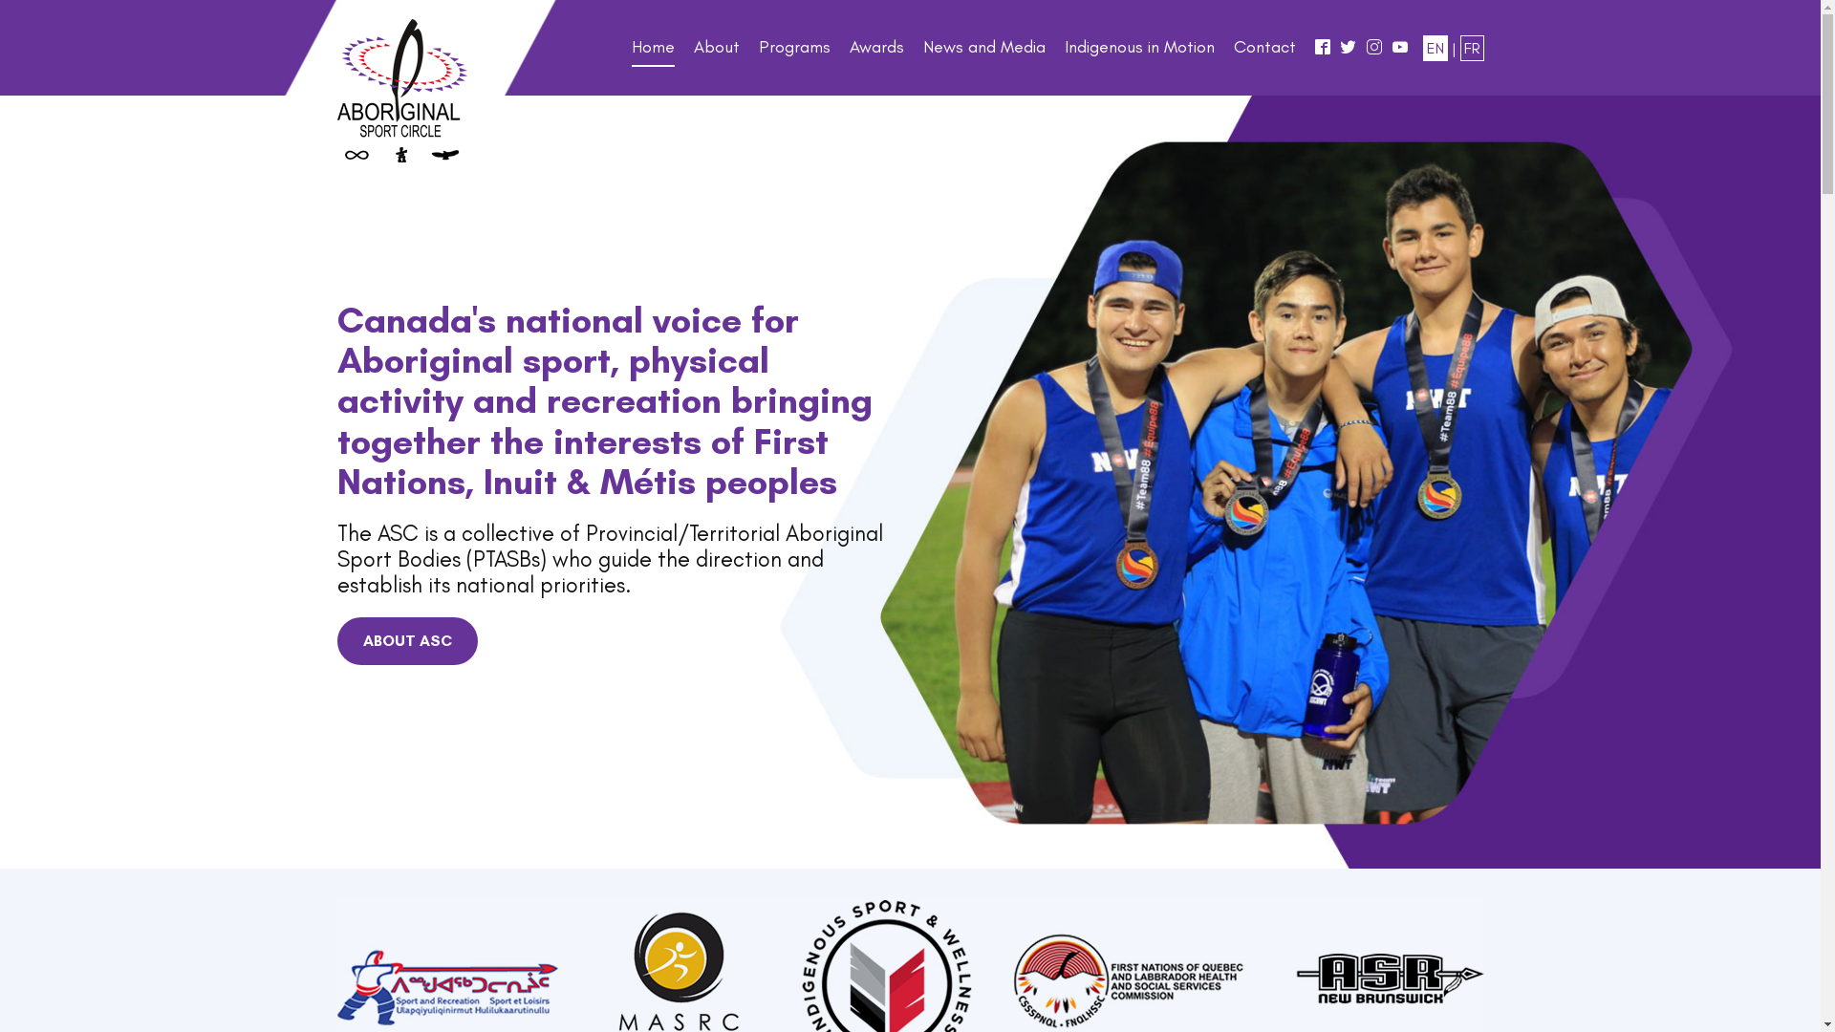 The width and height of the screenshot is (1835, 1032). Describe the element at coordinates (407, 641) in the screenshot. I see `ABOUT ASC` at that location.